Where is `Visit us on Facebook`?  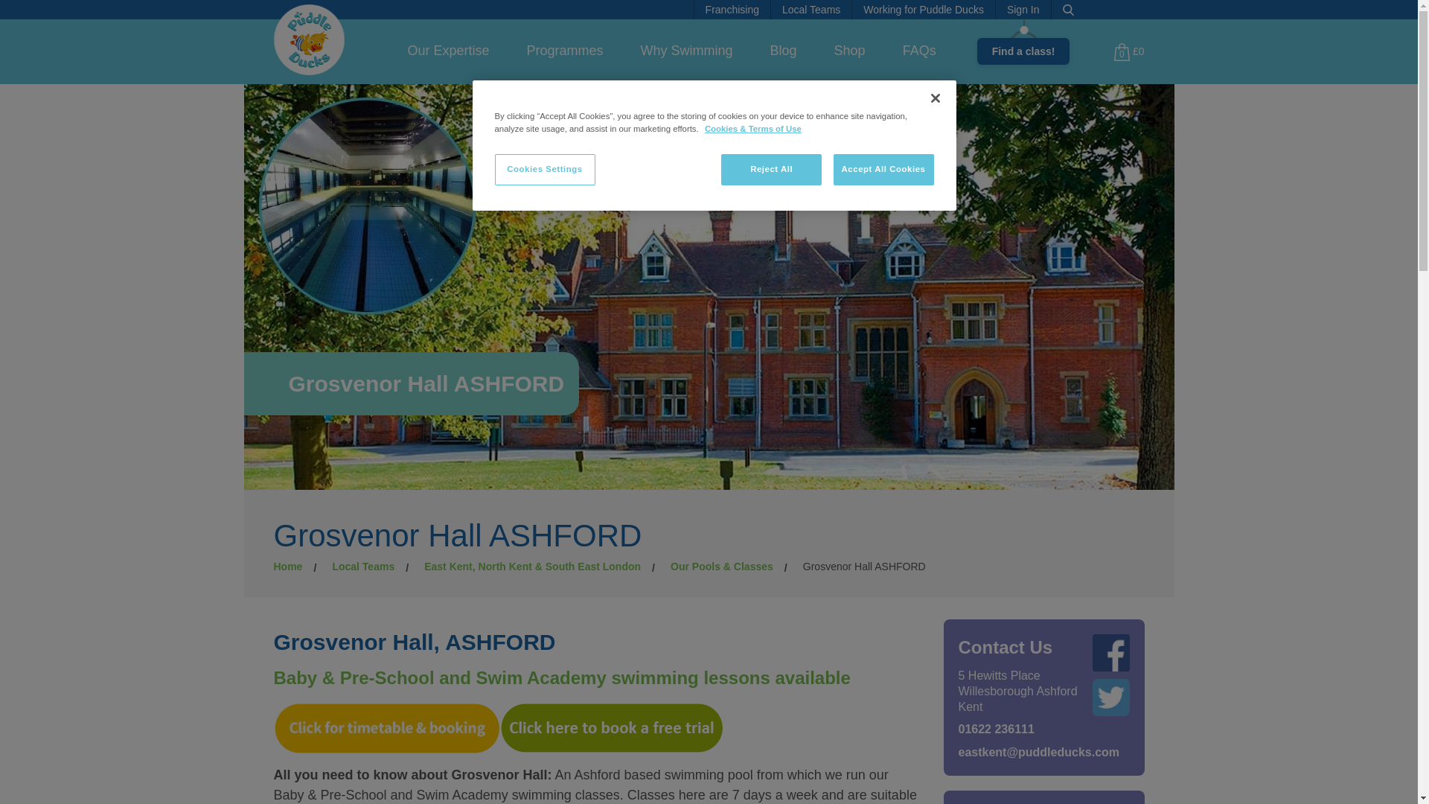 Visit us on Facebook is located at coordinates (1111, 652).